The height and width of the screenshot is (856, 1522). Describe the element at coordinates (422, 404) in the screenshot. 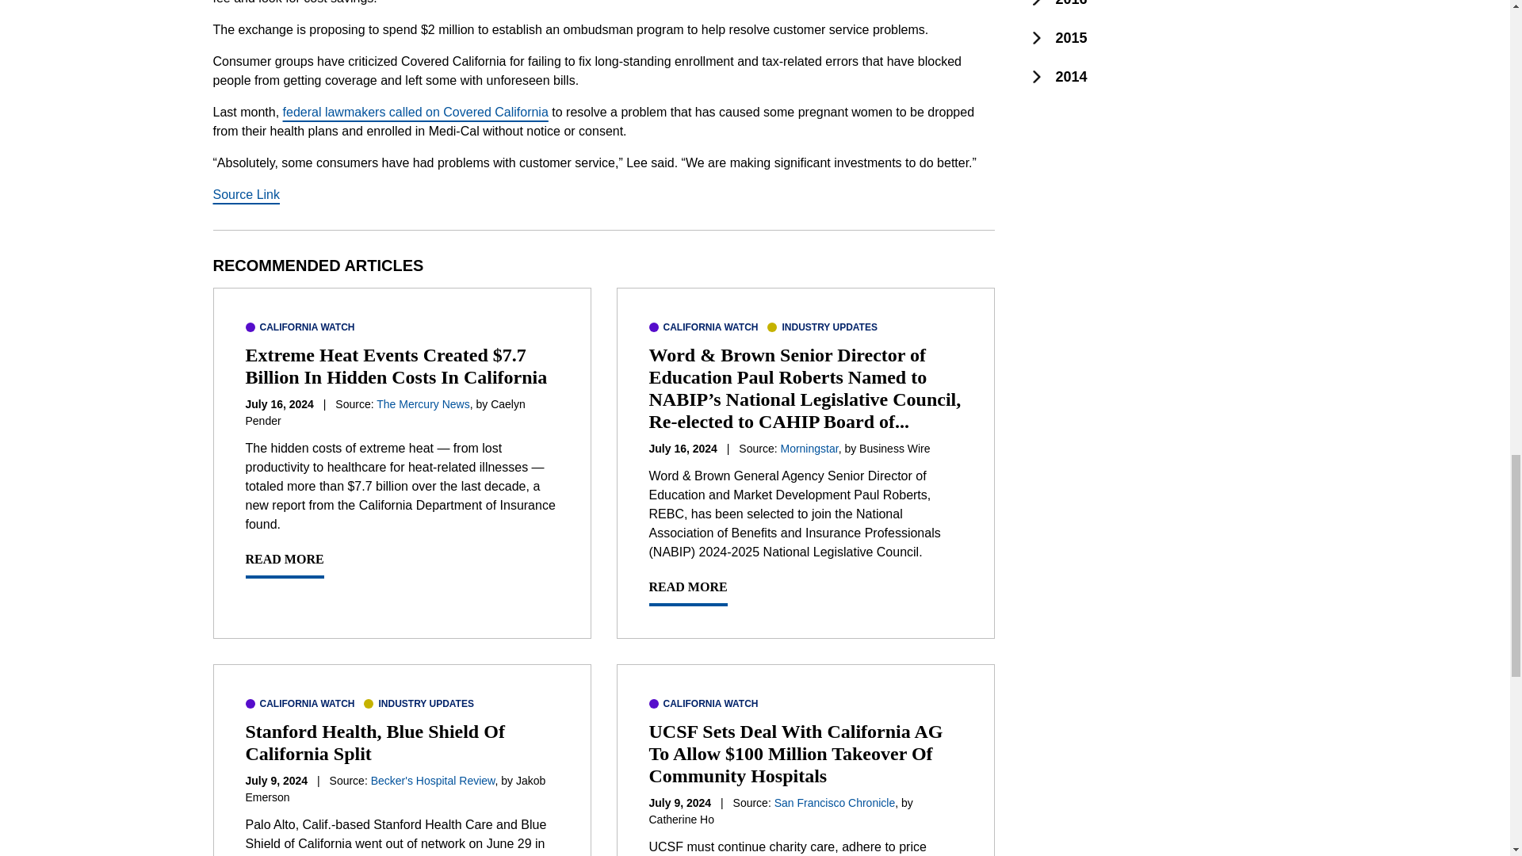

I see `The Mercury News` at that location.